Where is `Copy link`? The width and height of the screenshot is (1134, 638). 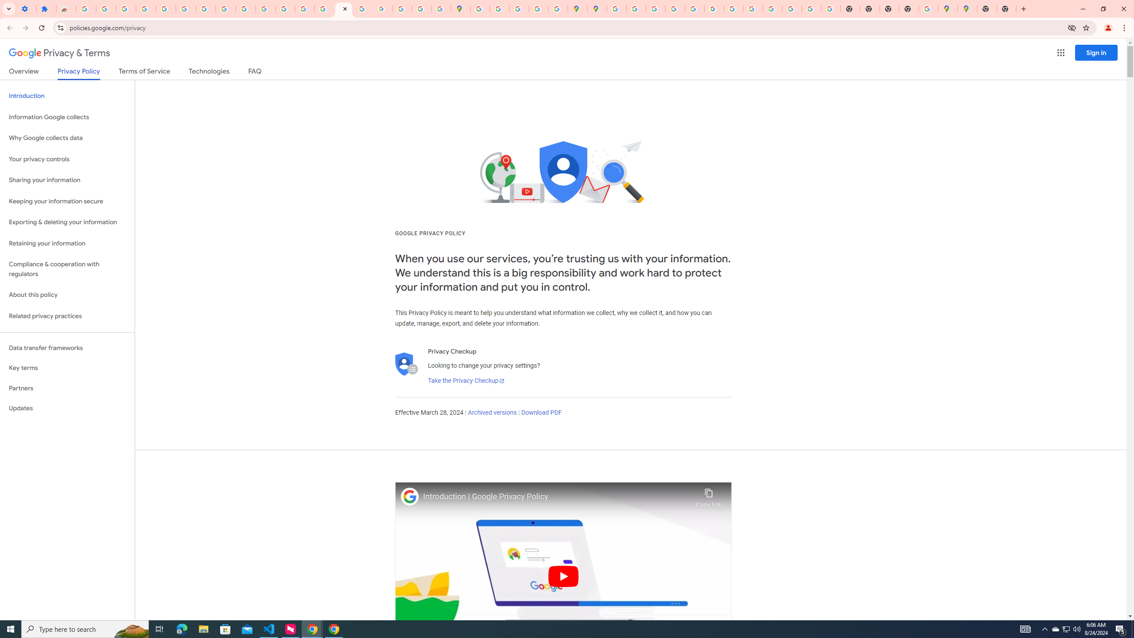 Copy link is located at coordinates (709, 496).